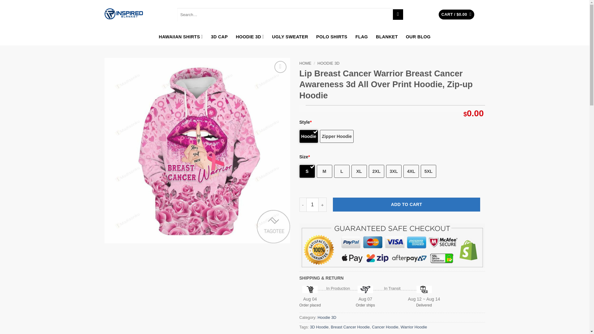 This screenshot has width=594, height=334. Describe the element at coordinates (342, 171) in the screenshot. I see `L` at that location.